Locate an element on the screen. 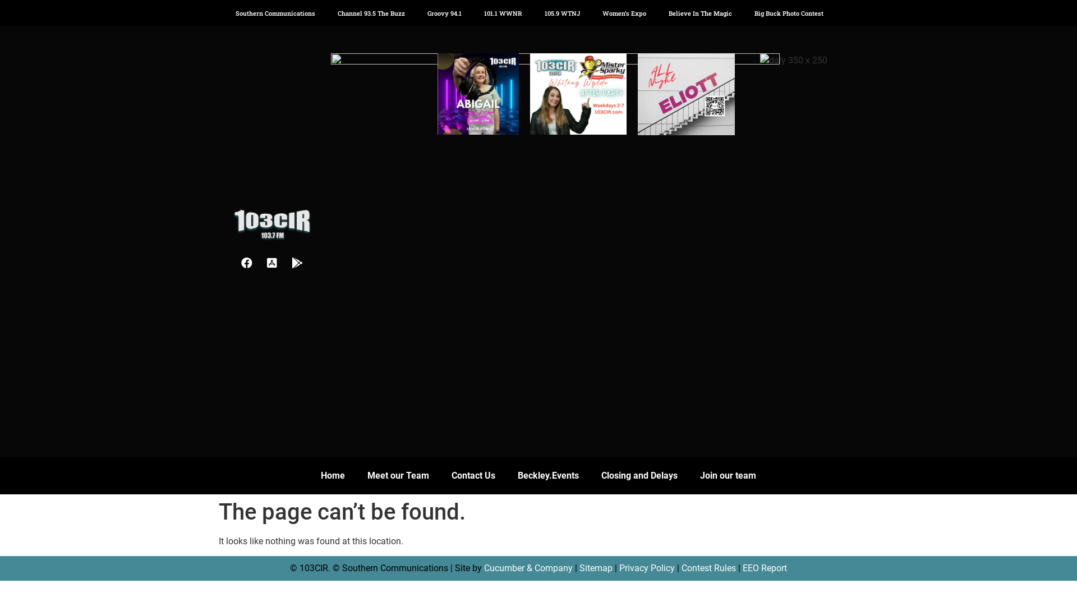 The image size is (1077, 606). Meet our Team is located at coordinates (398, 476).